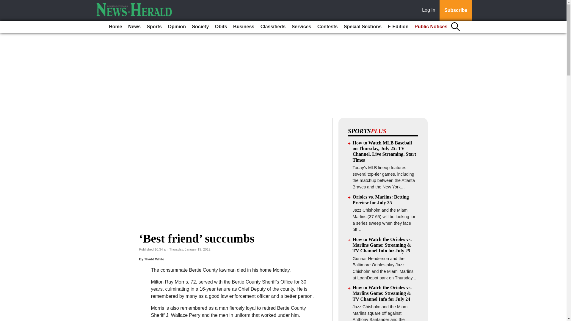 The image size is (571, 321). I want to click on Thadd White, so click(154, 259).